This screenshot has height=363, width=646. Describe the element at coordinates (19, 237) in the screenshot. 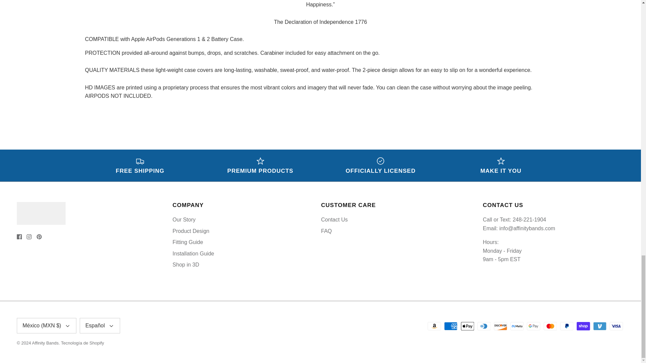

I see `Facebook` at that location.